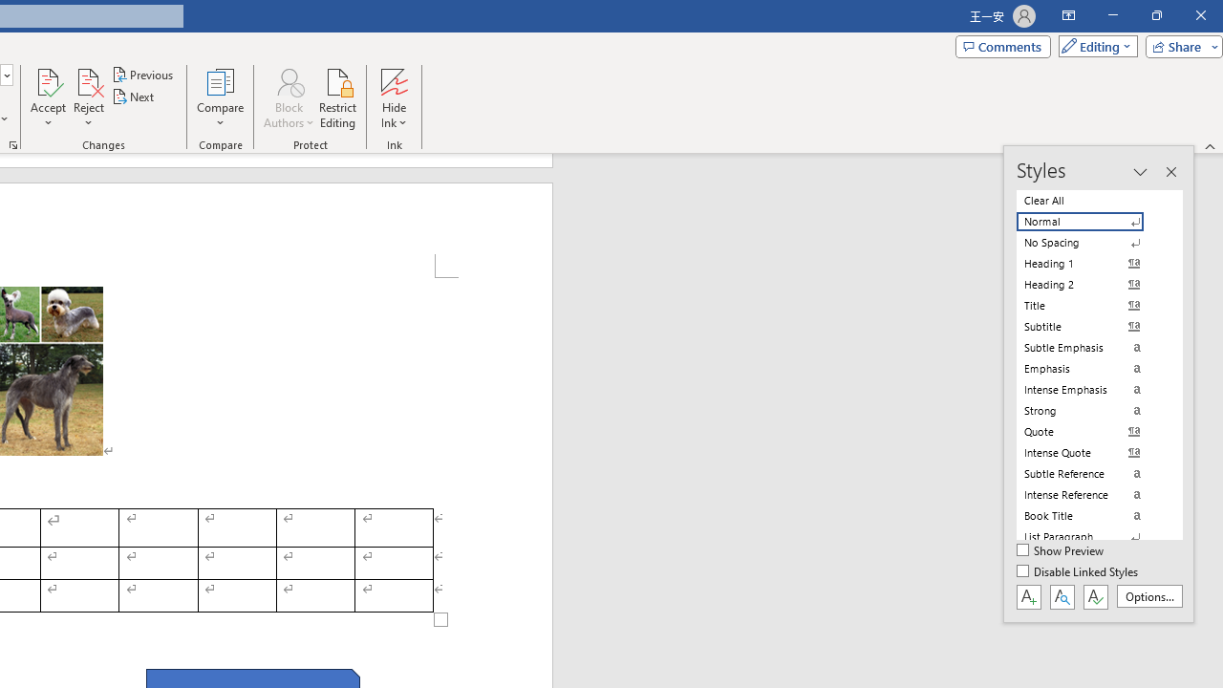 The width and height of the screenshot is (1223, 688). I want to click on List Paragraph, so click(1091, 537).